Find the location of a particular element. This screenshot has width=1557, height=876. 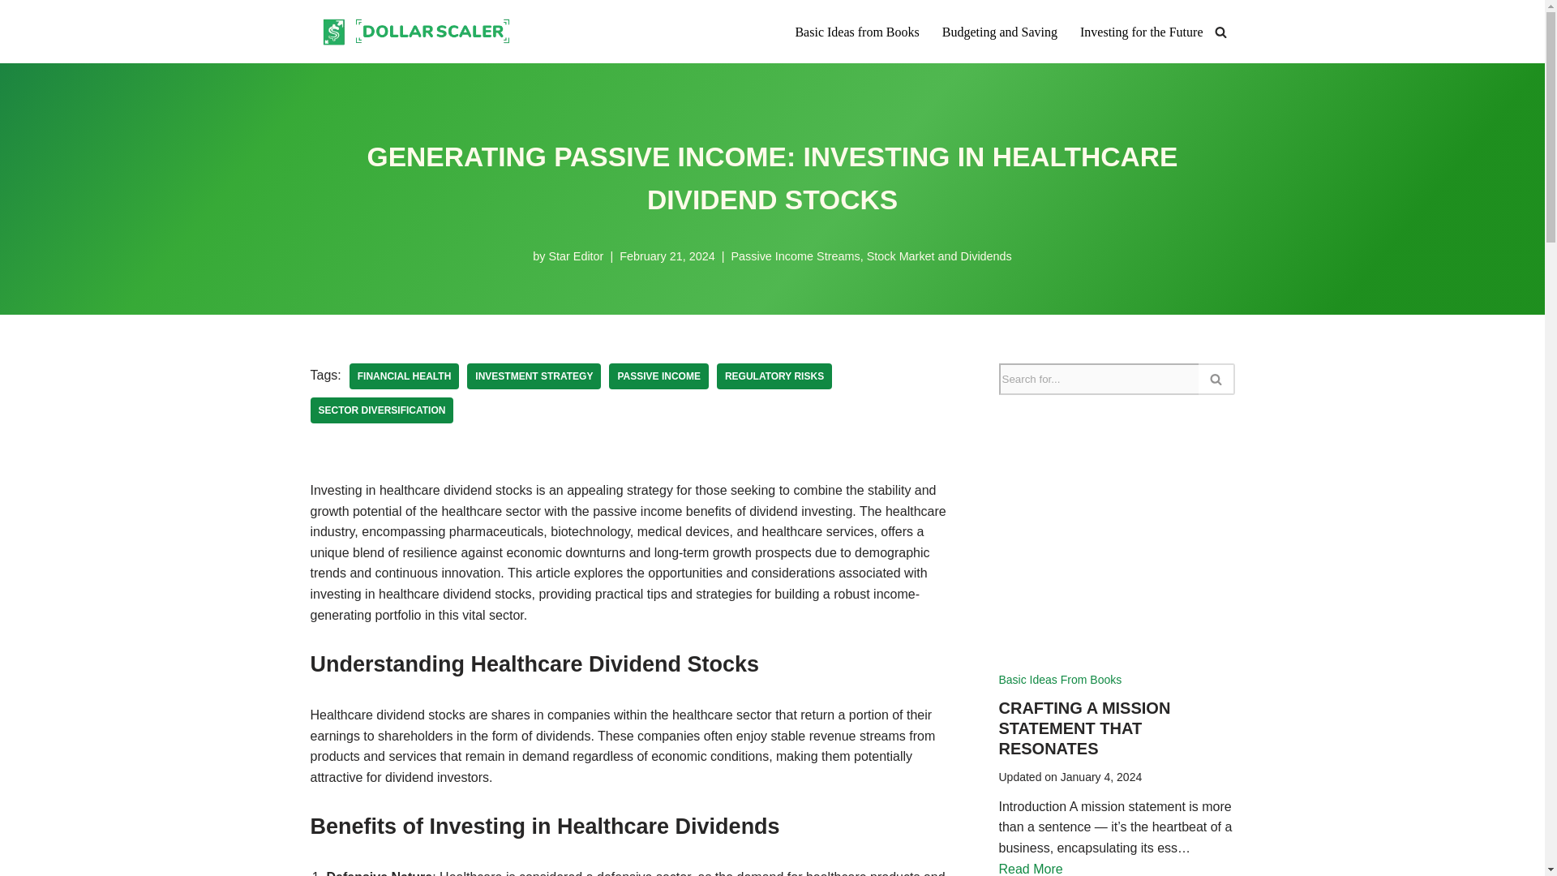

FINANCIAL HEALTH is located at coordinates (404, 376).